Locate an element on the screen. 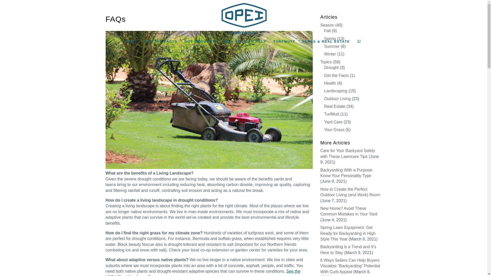 The image size is (491, 276). TurfMutt is located at coordinates (331, 114).